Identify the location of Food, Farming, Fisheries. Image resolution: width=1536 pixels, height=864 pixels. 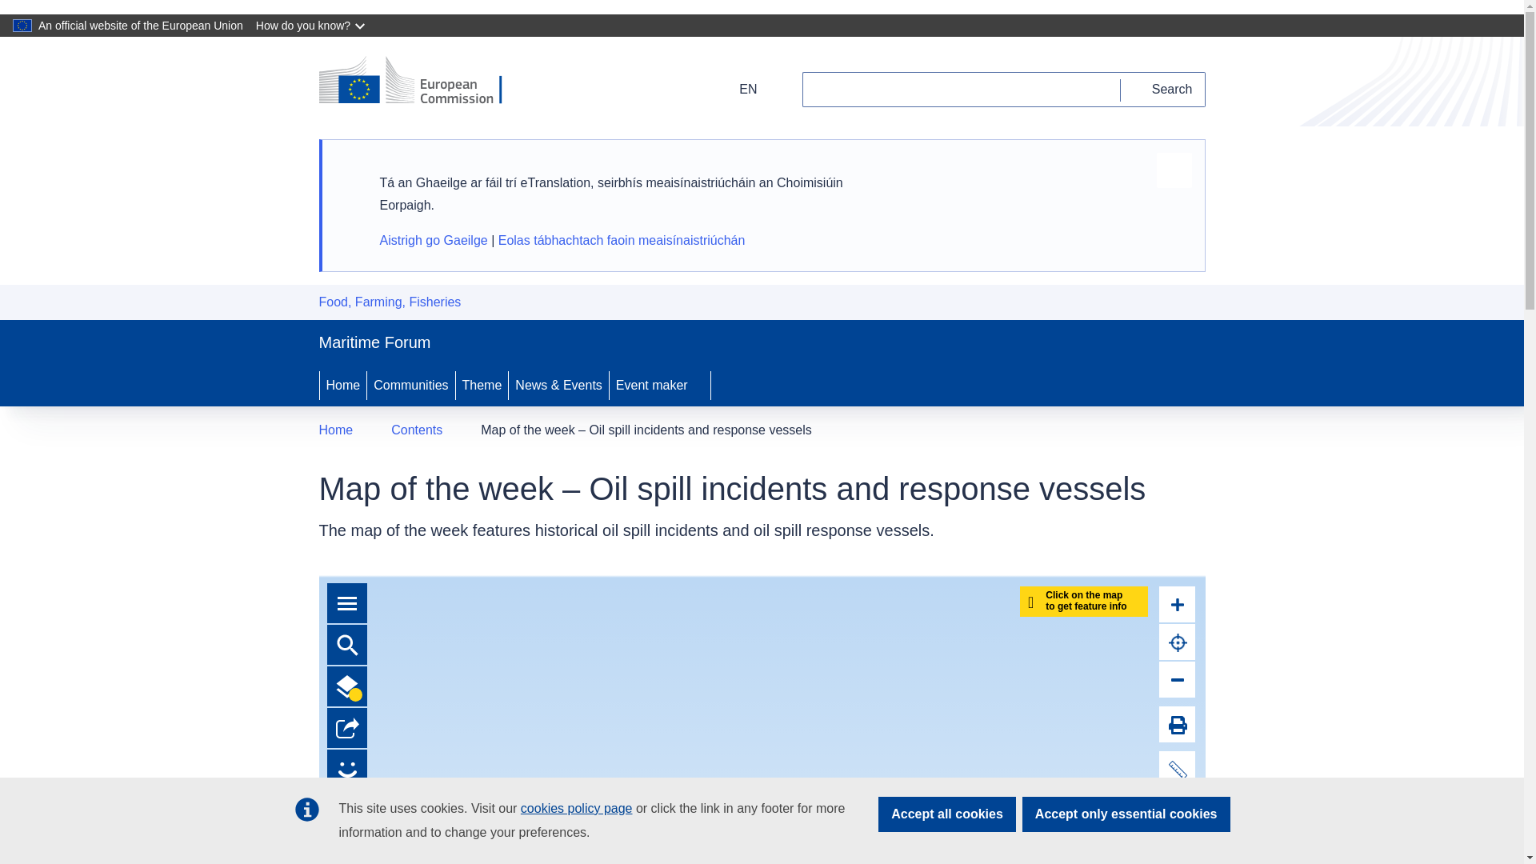
(389, 302).